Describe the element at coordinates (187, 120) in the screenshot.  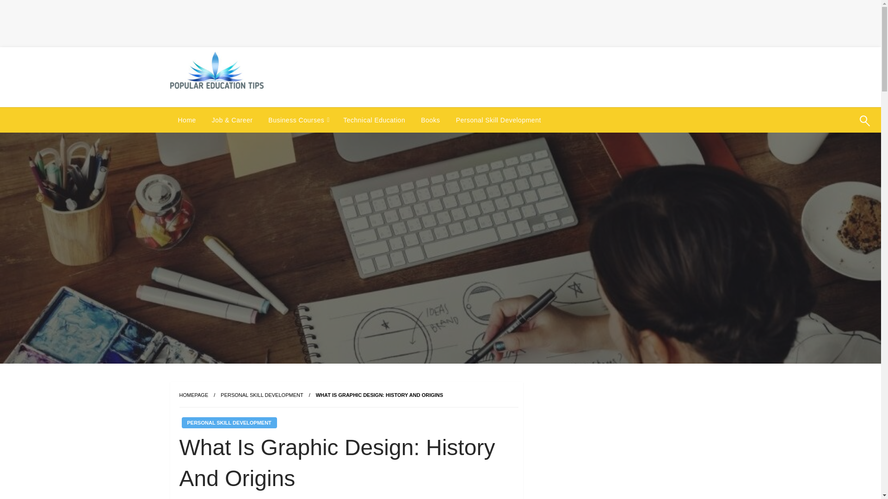
I see `Home` at that location.